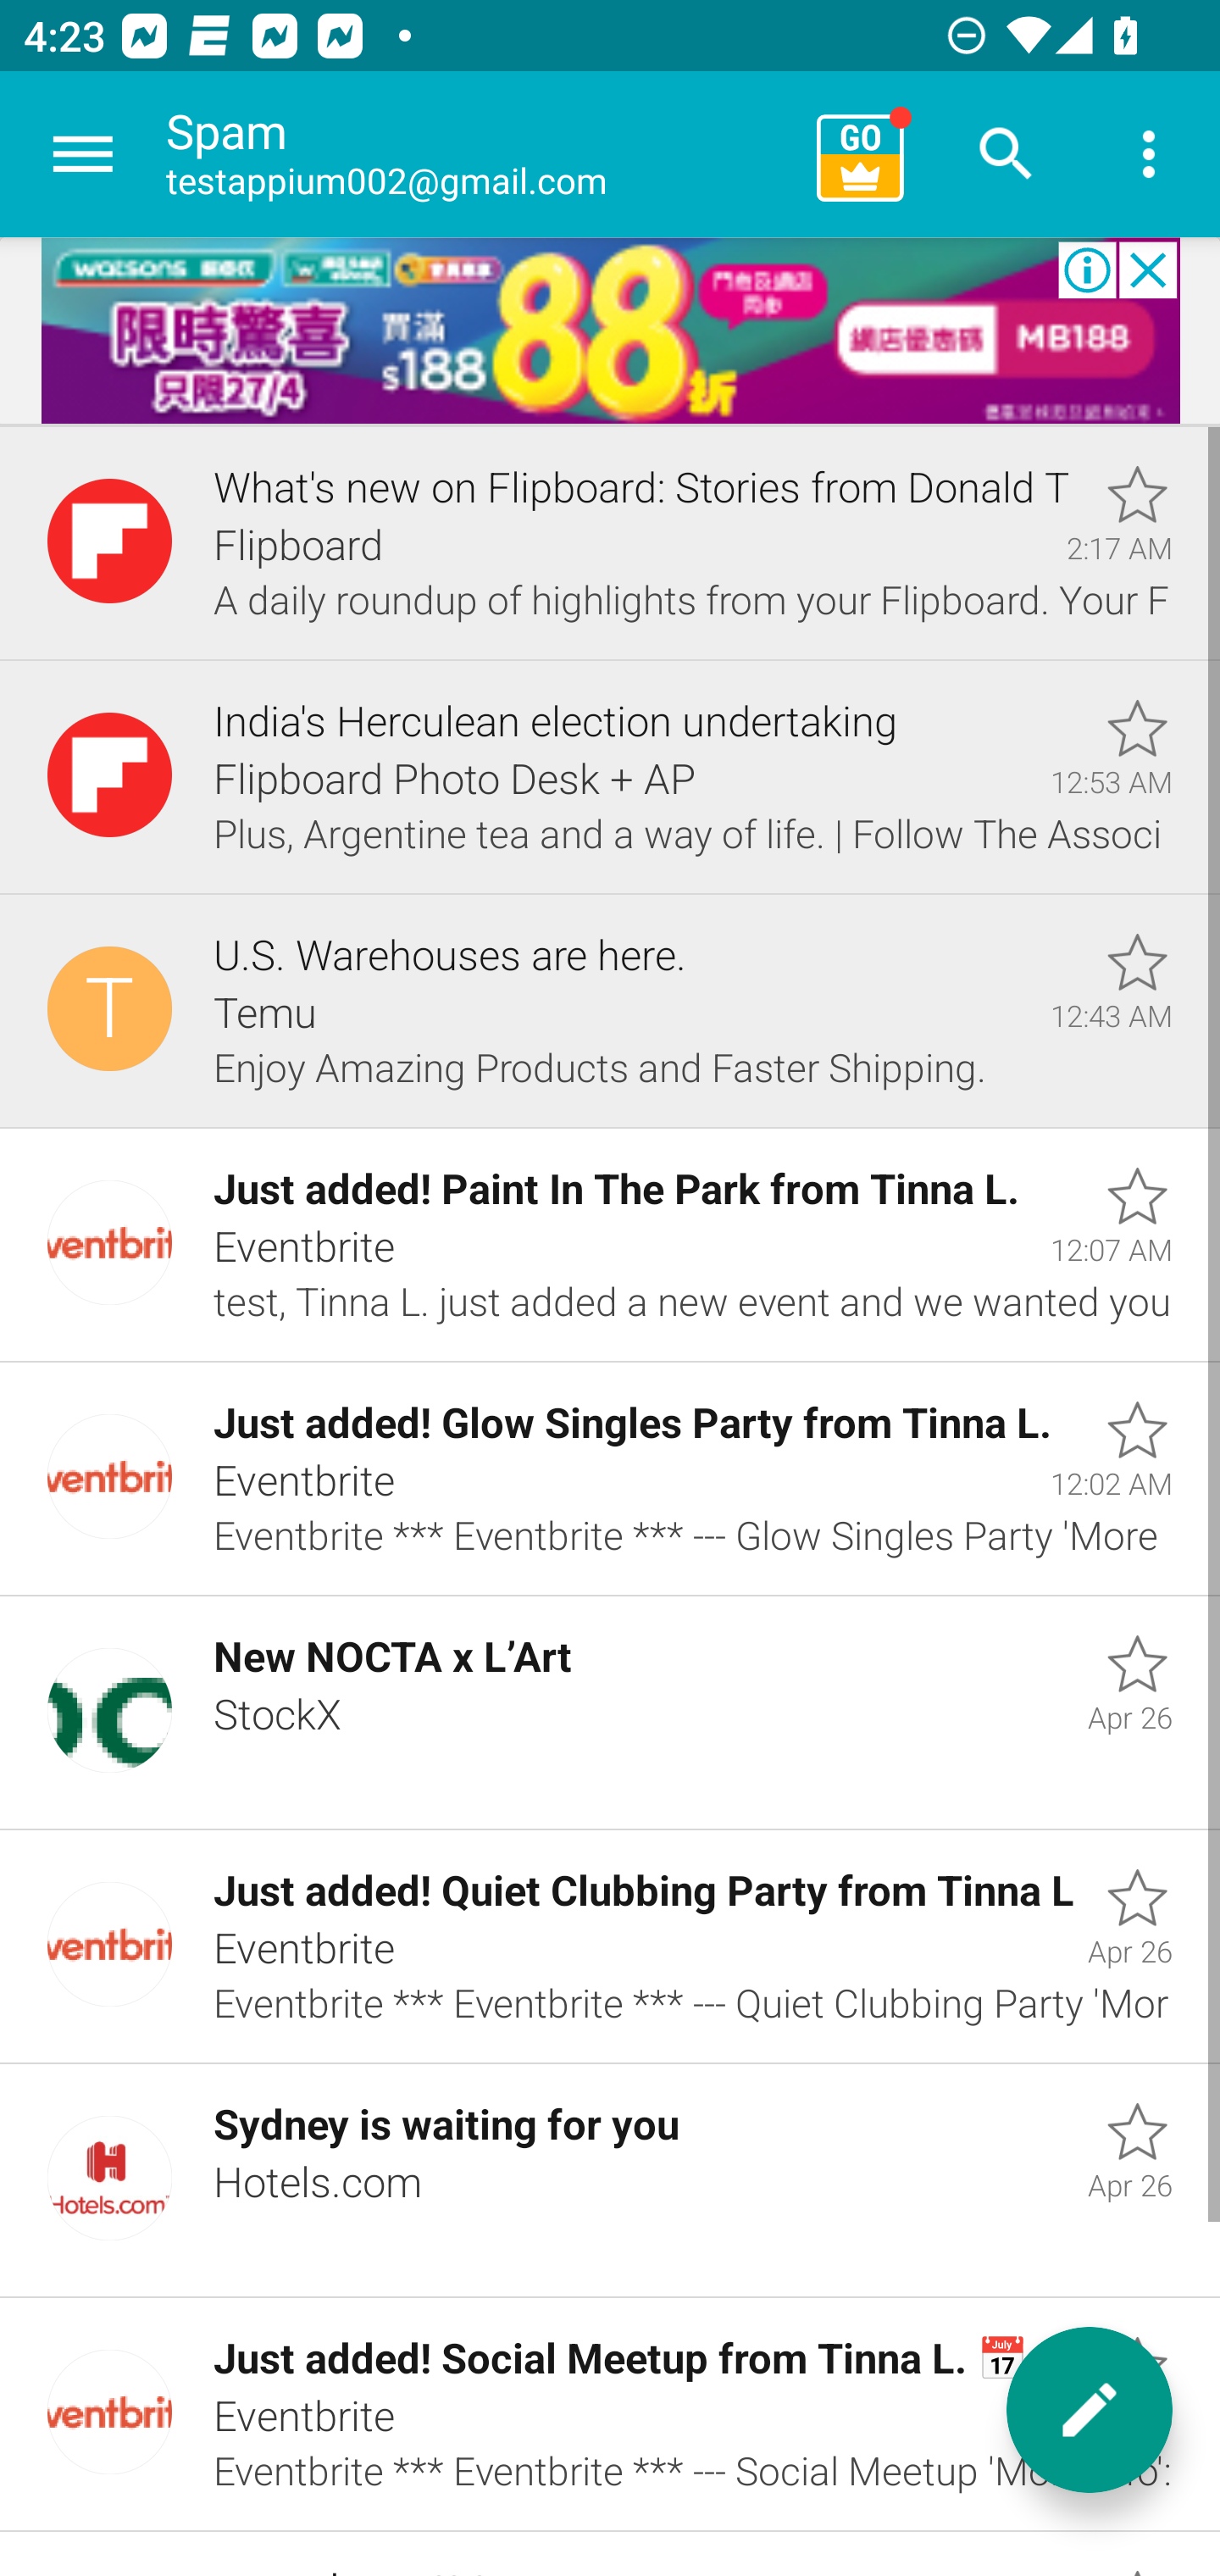 Image resolution: width=1220 pixels, height=2576 pixels. What do you see at coordinates (83, 154) in the screenshot?
I see `Navigate up` at bounding box center [83, 154].